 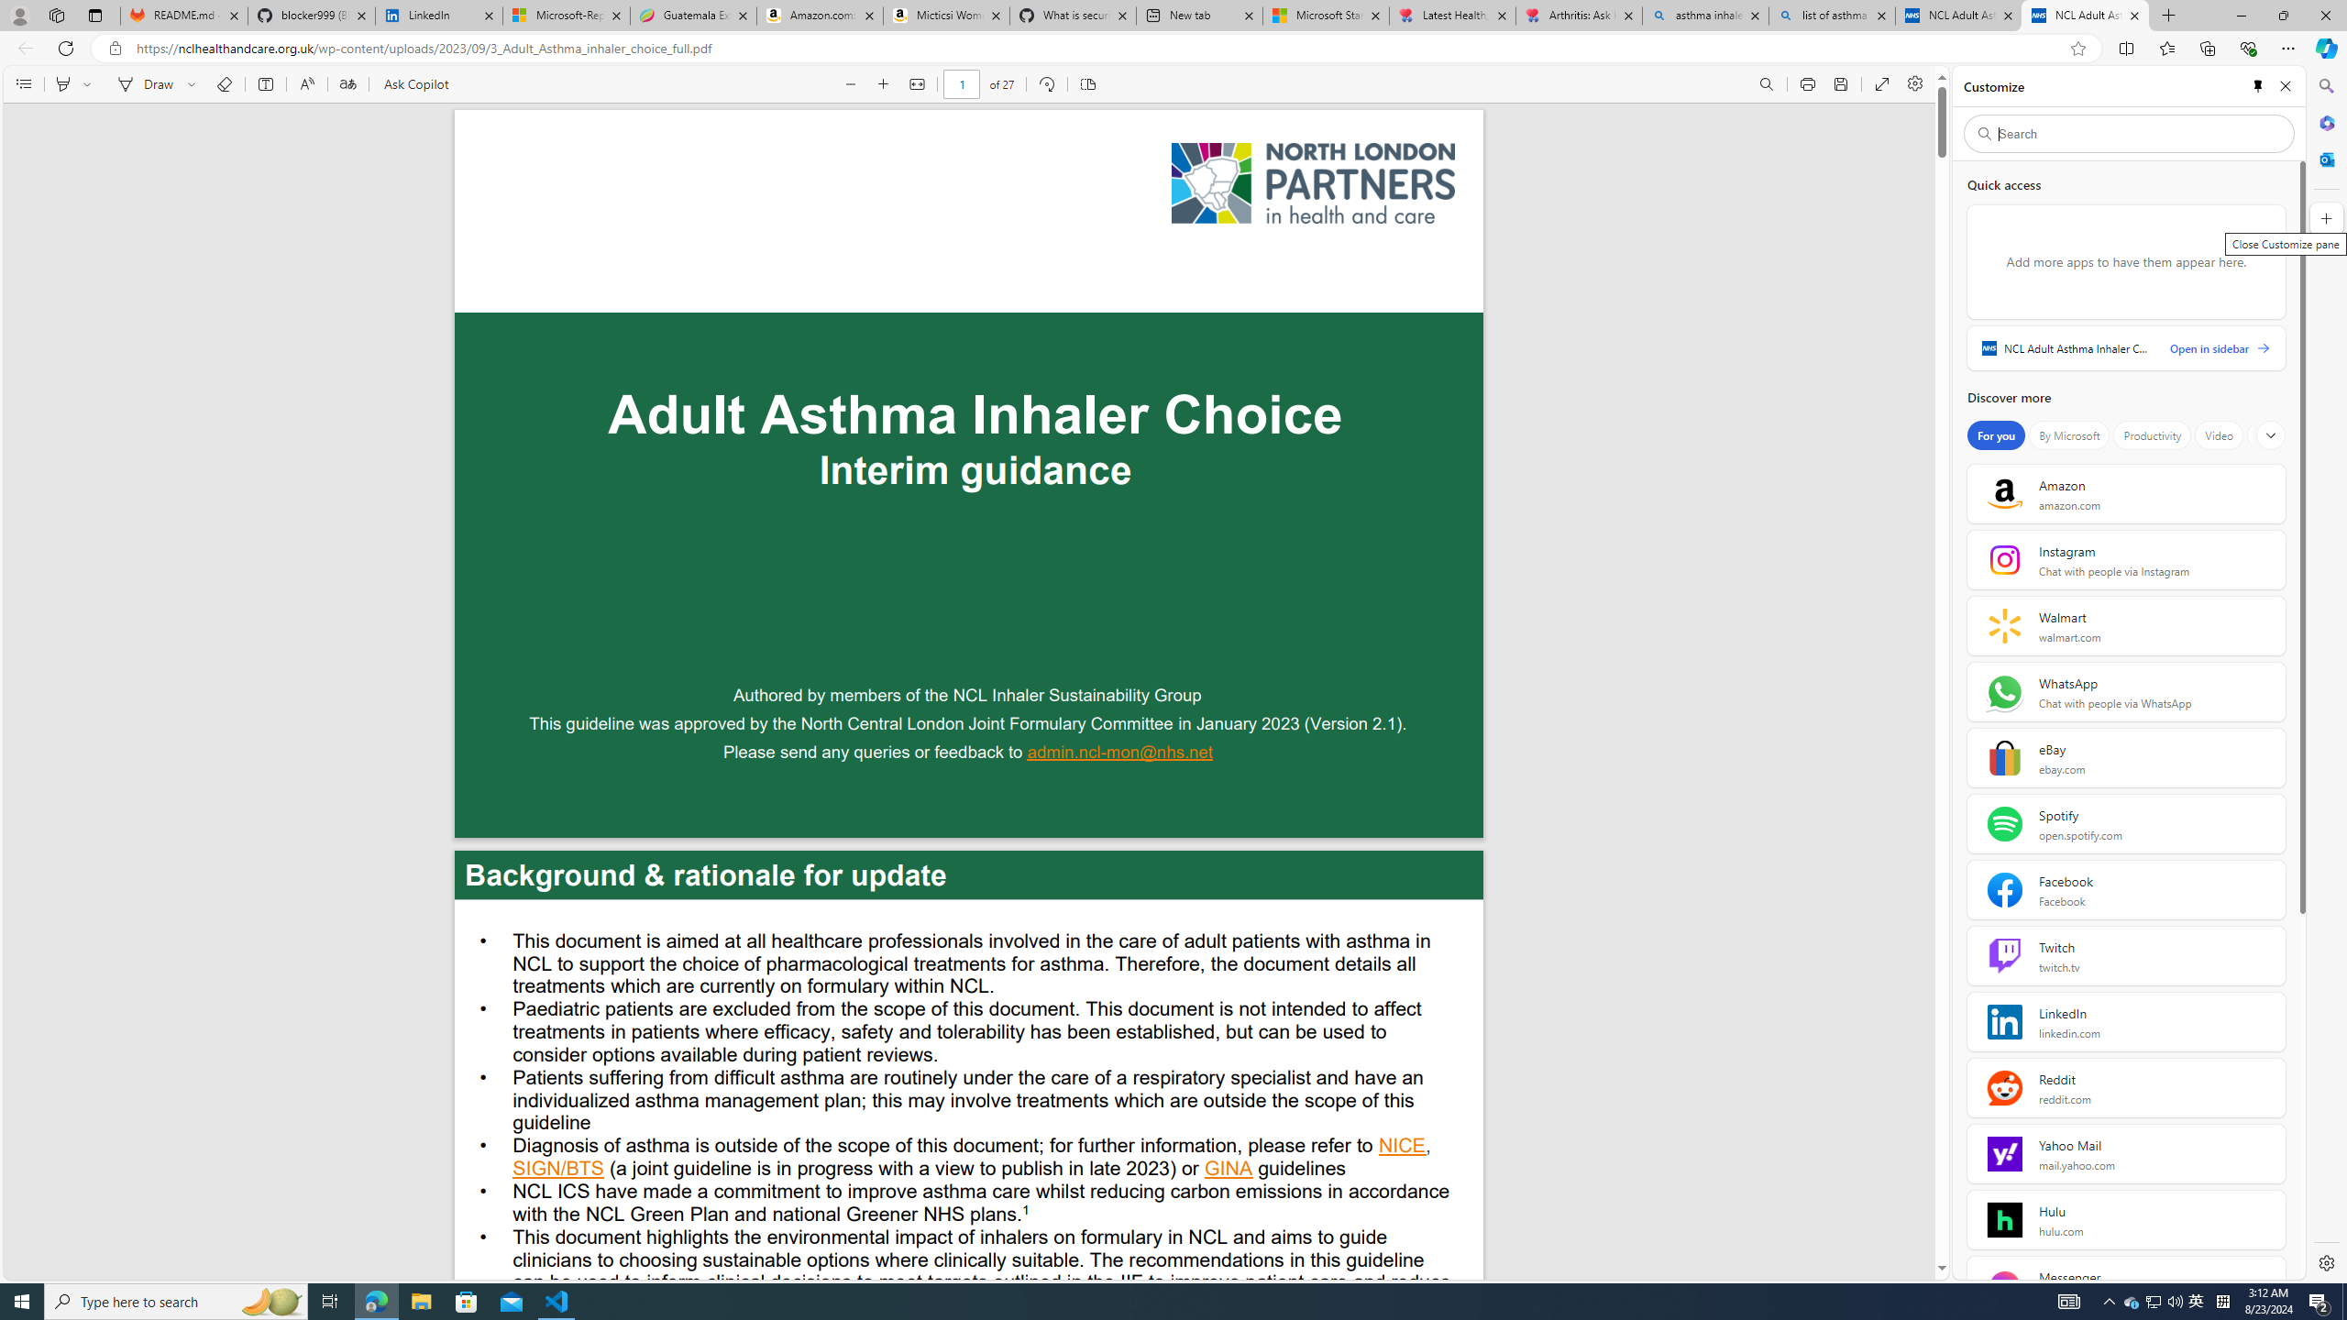 What do you see at coordinates (224, 84) in the screenshot?
I see `Erase` at bounding box center [224, 84].